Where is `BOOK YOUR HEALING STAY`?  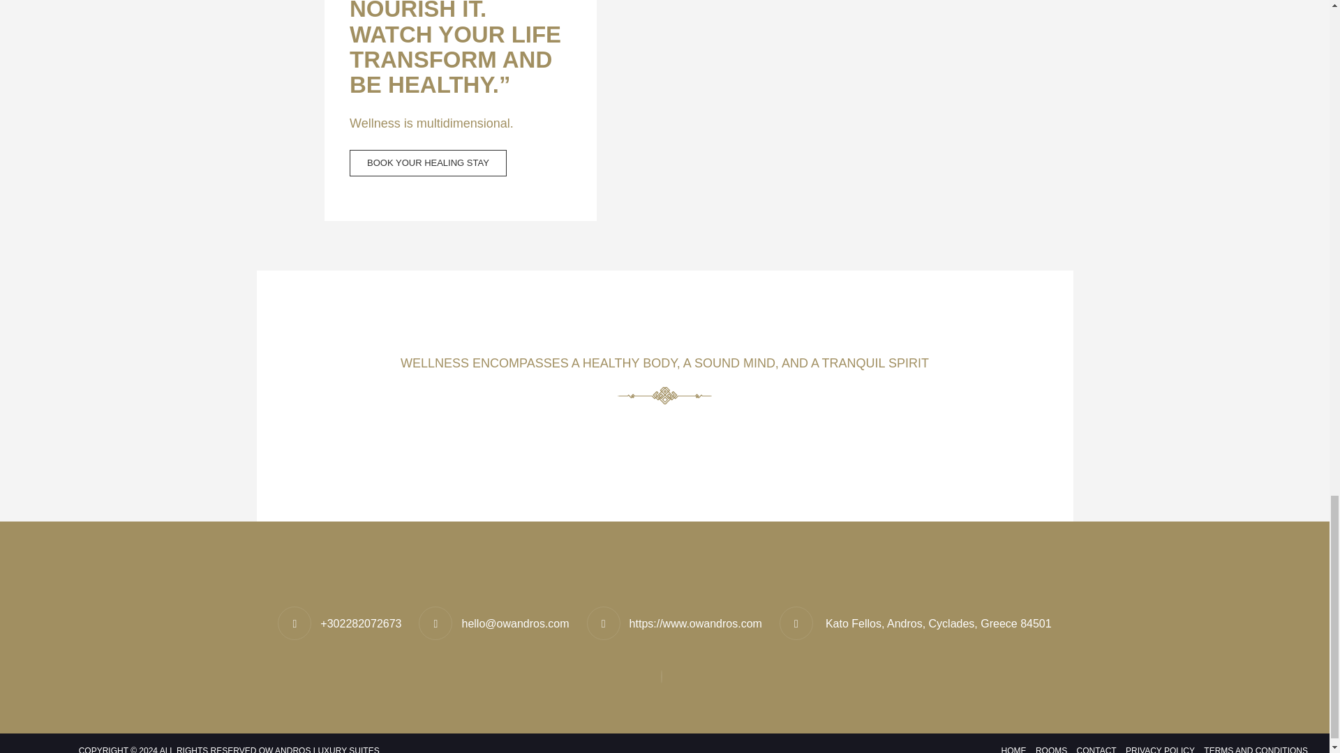
BOOK YOUR HEALING STAY is located at coordinates (428, 162).